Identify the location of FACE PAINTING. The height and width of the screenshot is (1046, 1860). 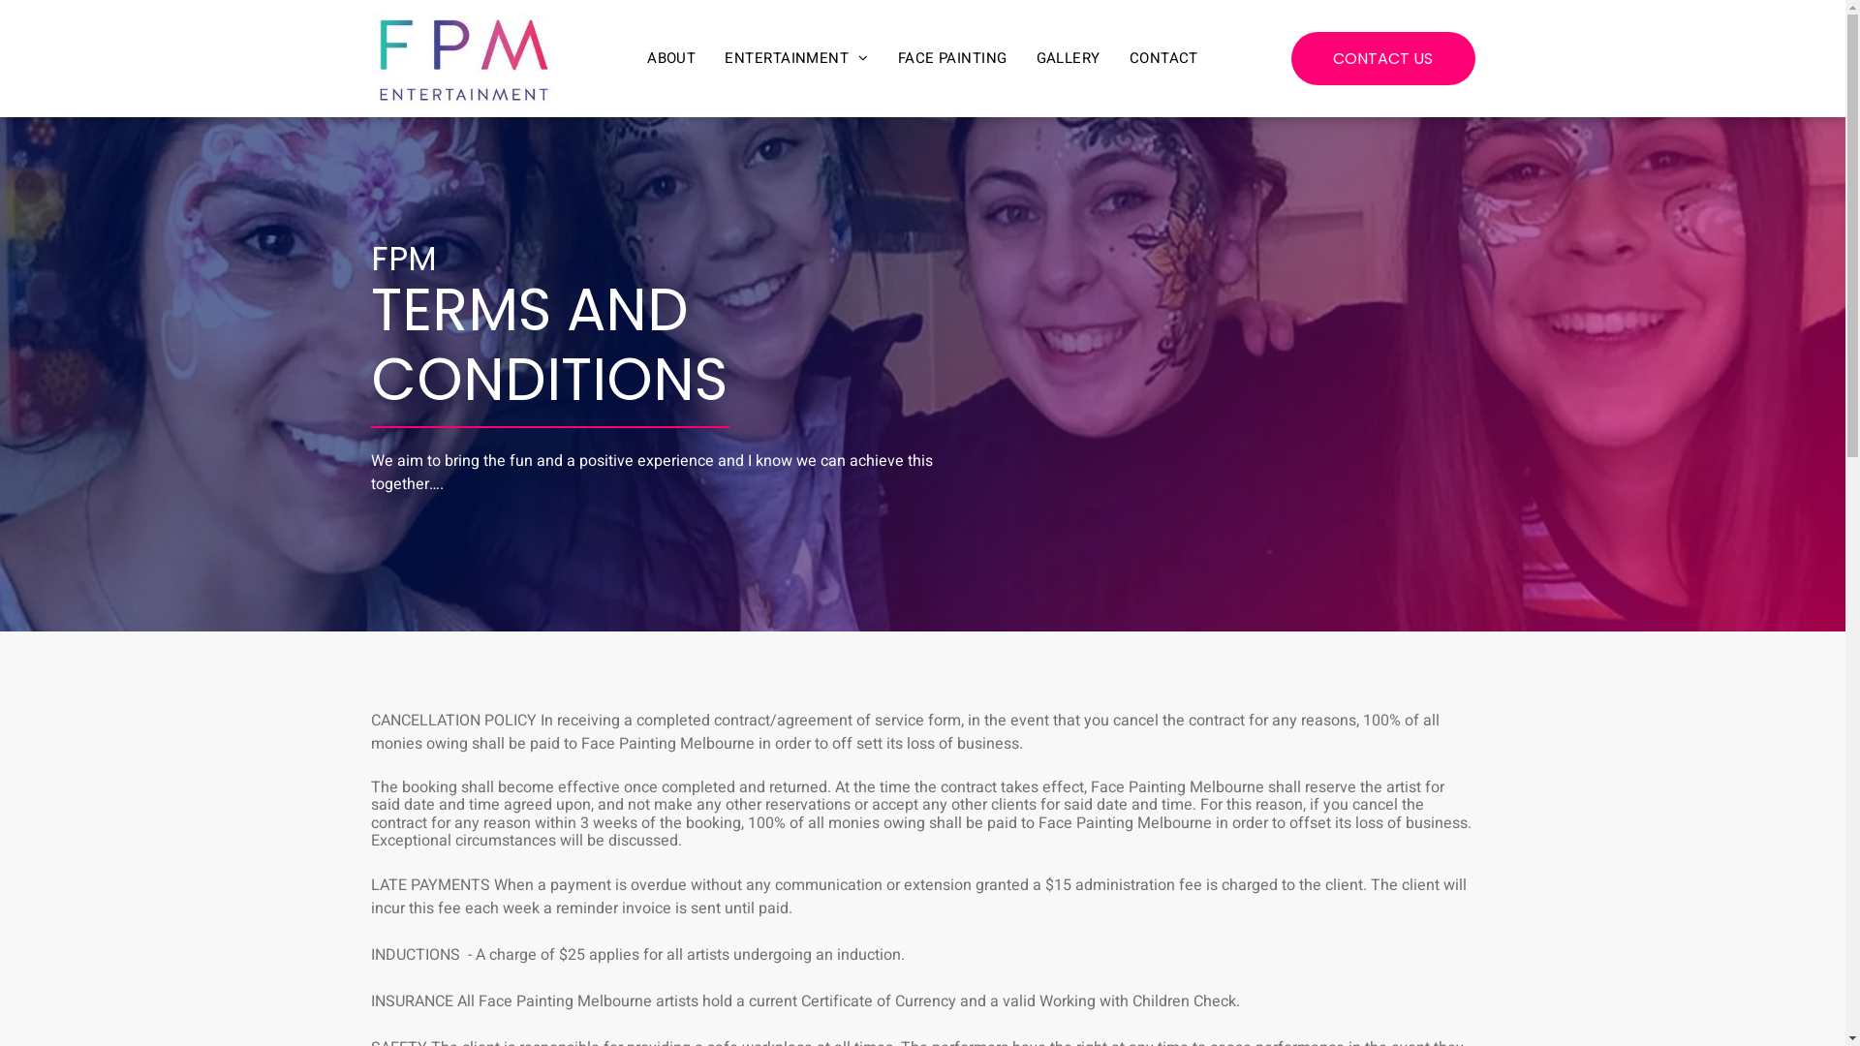
(953, 58).